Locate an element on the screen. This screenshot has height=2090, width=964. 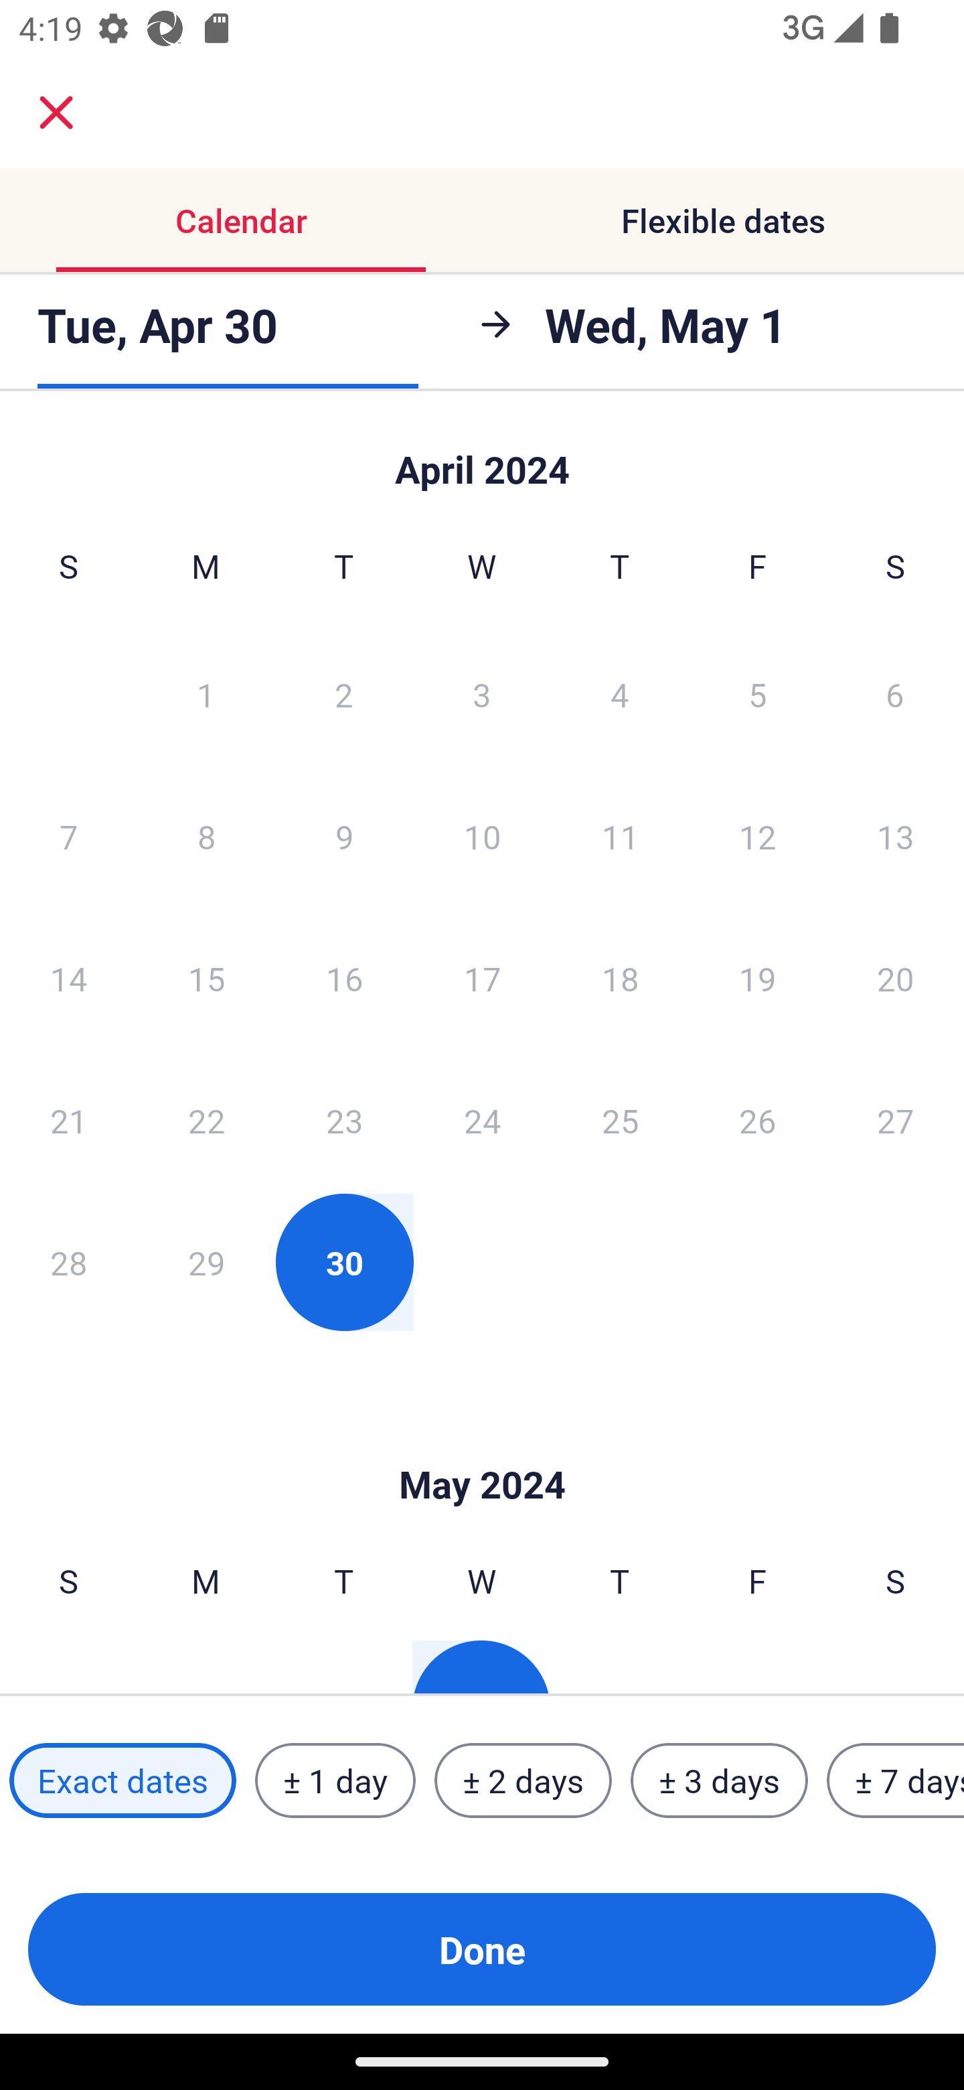
23 Tuesday, April 23, 2024 is located at coordinates (344, 1120).